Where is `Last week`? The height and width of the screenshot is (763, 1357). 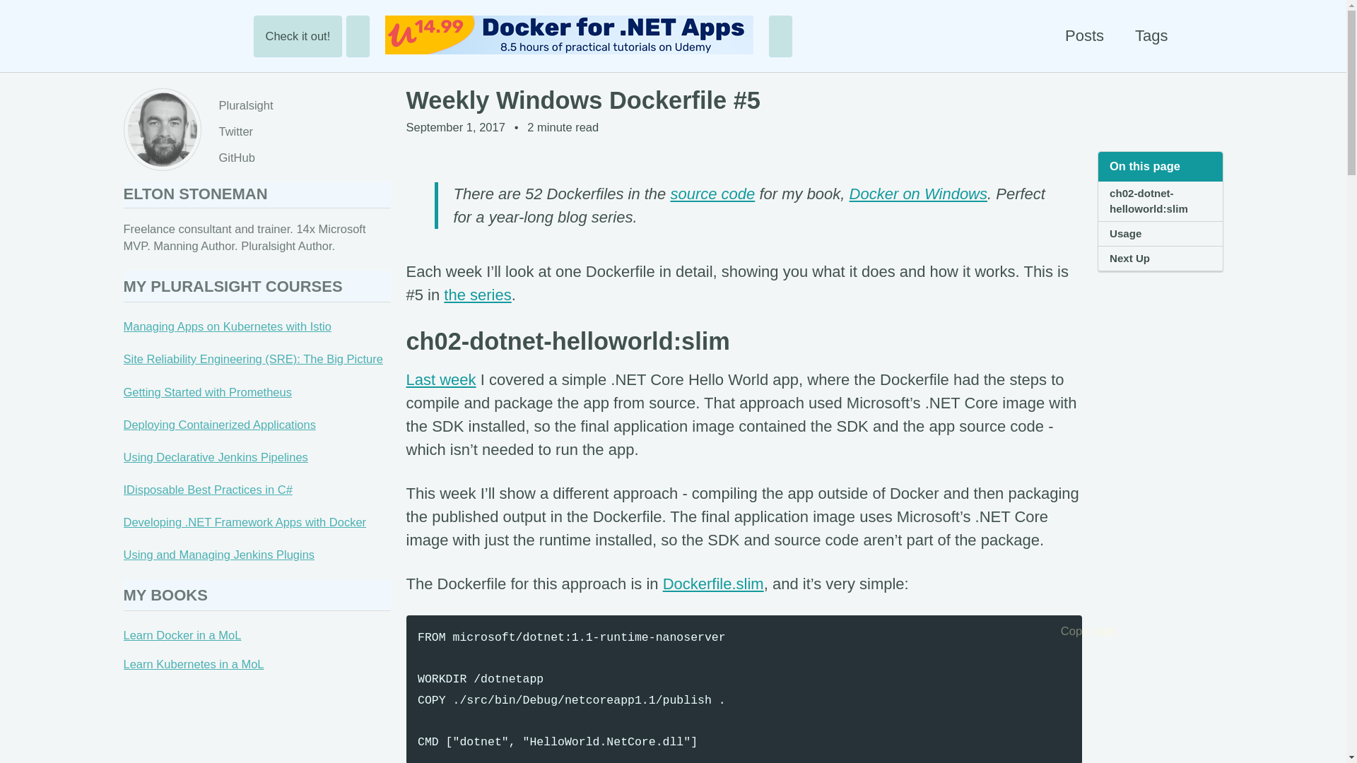
Last week is located at coordinates (441, 379).